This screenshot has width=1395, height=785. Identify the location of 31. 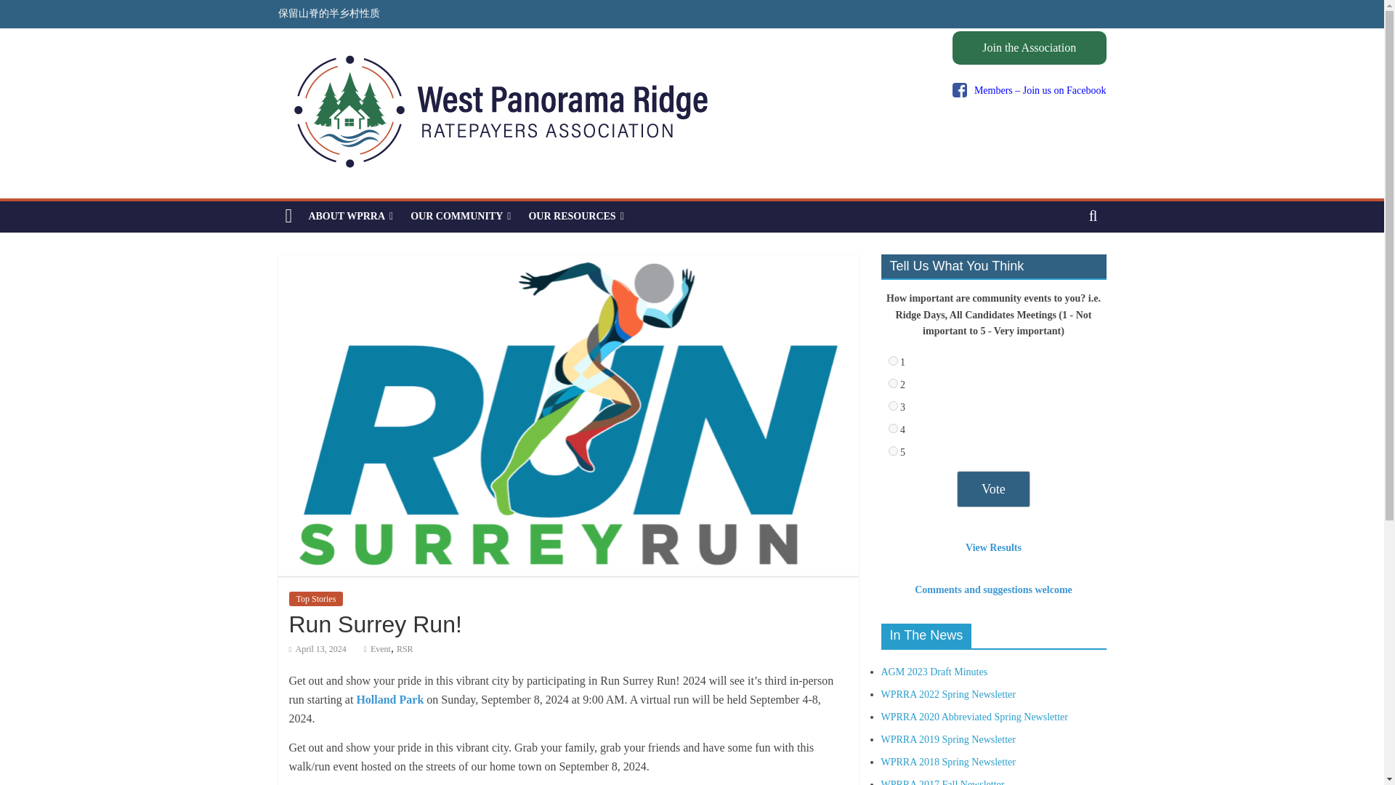
(892, 406).